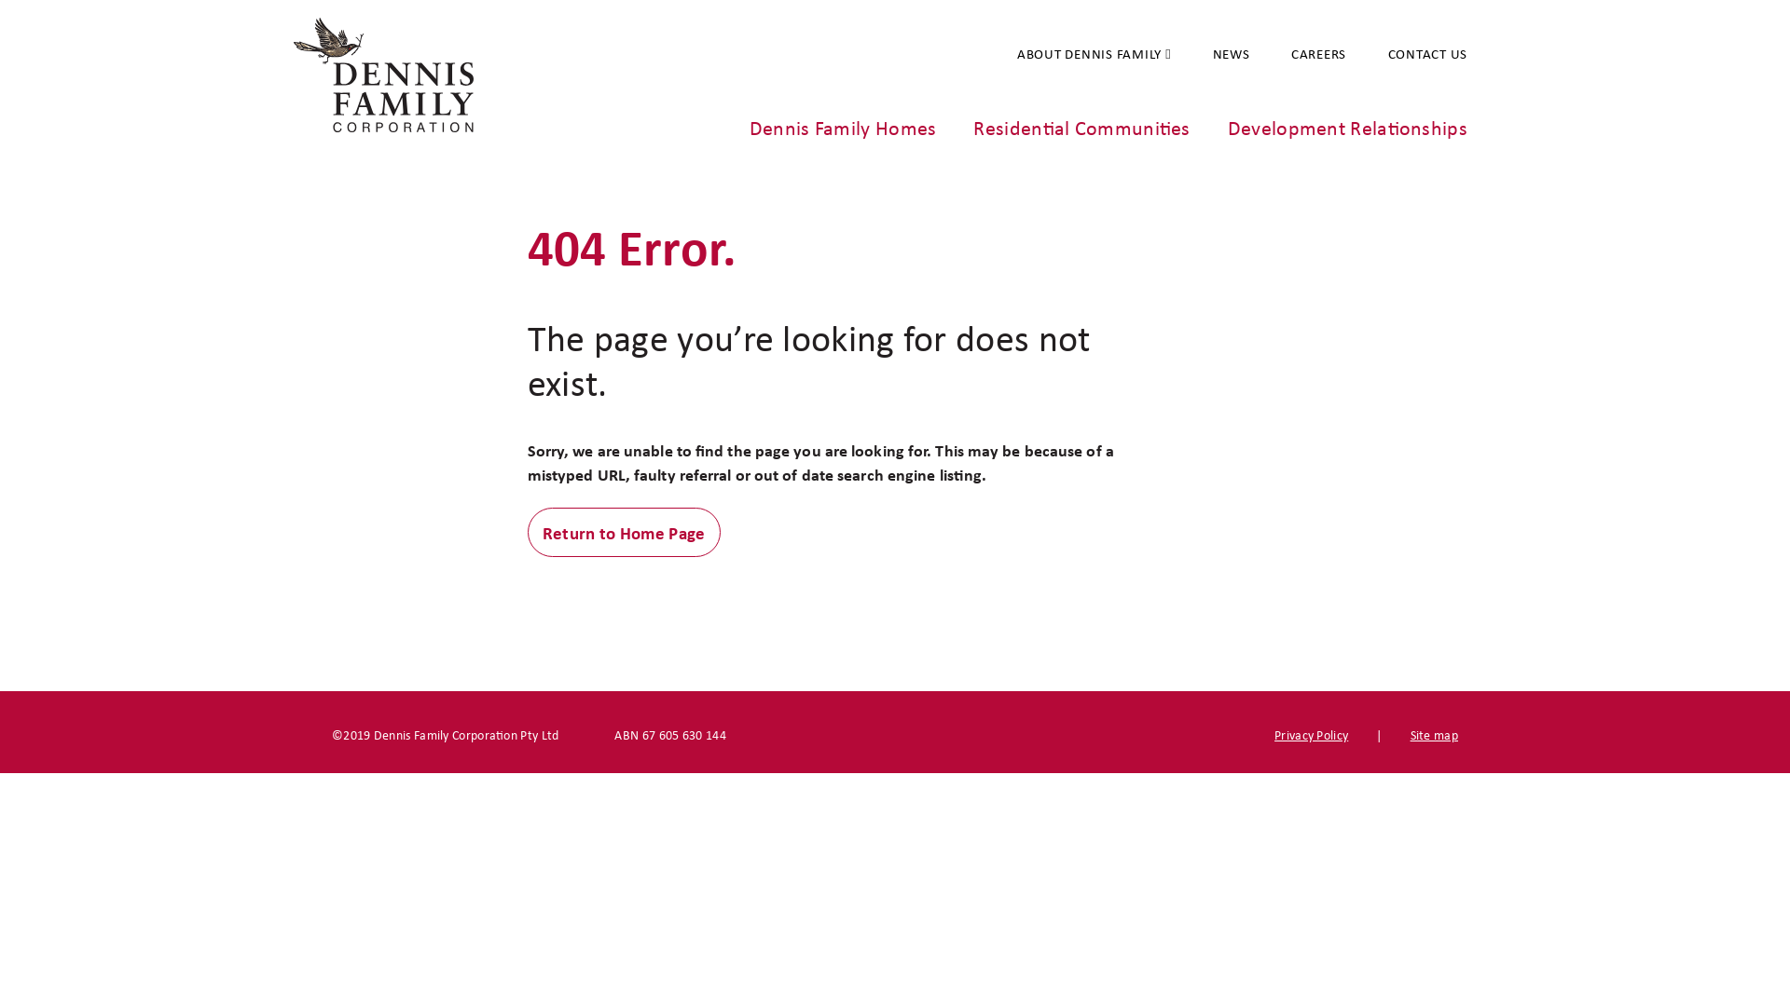 The width and height of the screenshot is (1790, 1006). I want to click on Return to Home Page, so click(625, 533).